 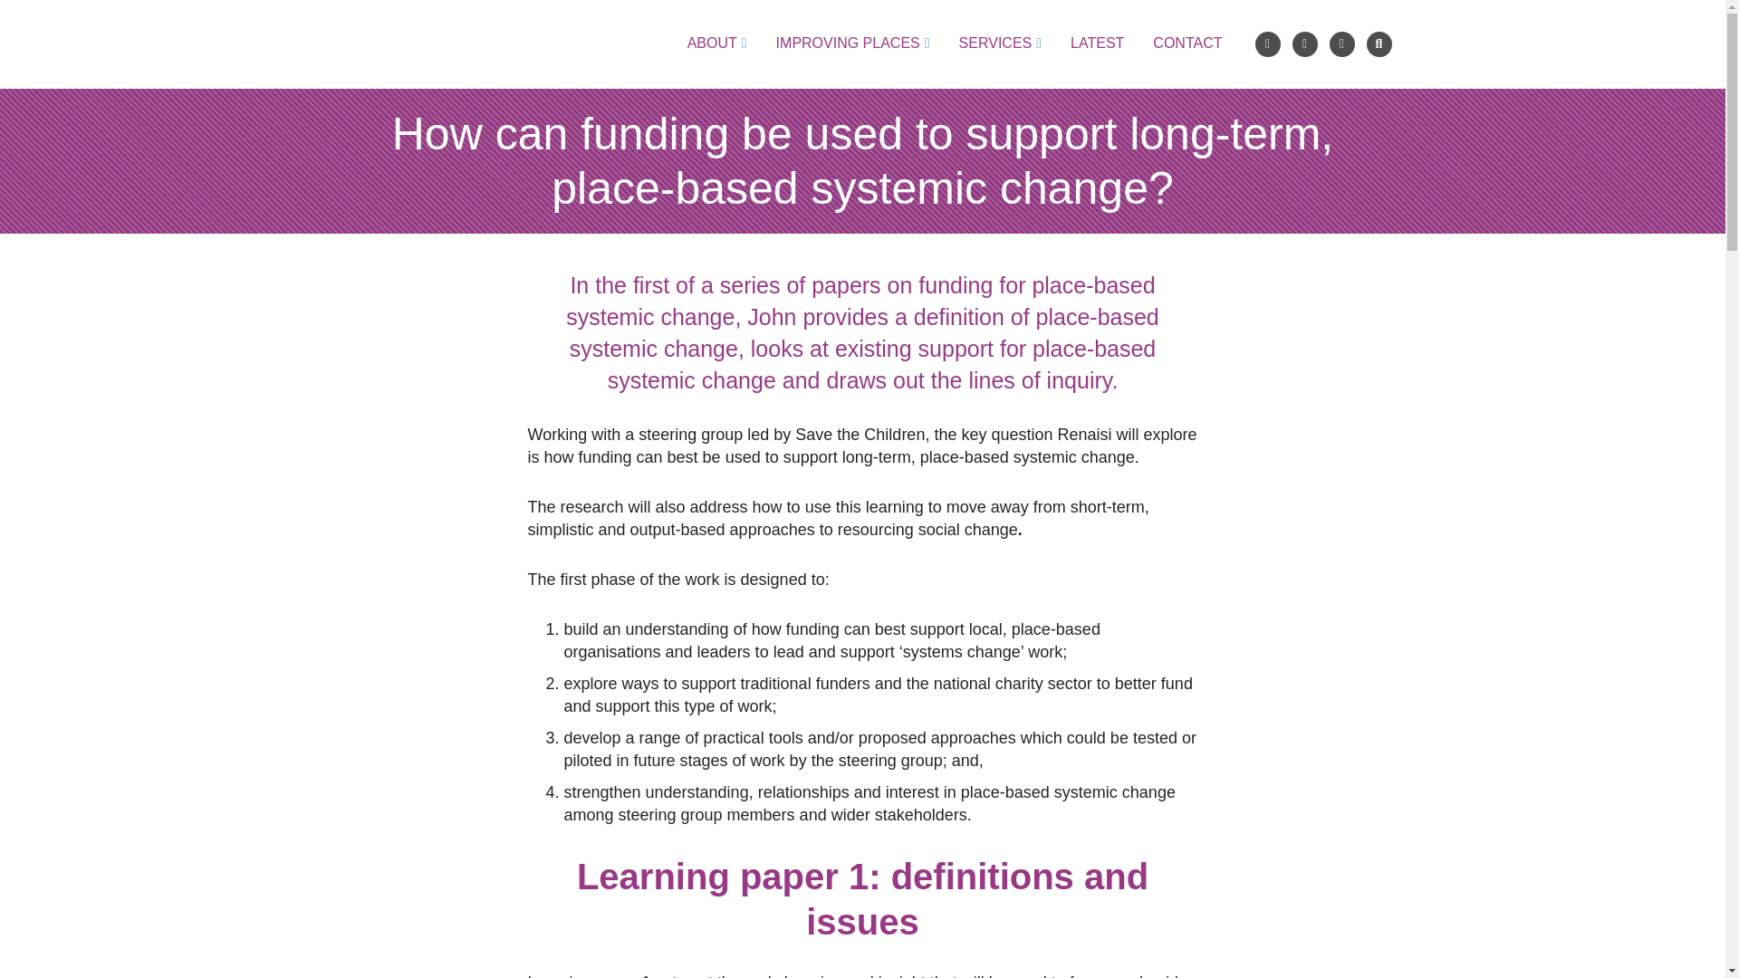 I want to click on LATEST, so click(x=1097, y=43).